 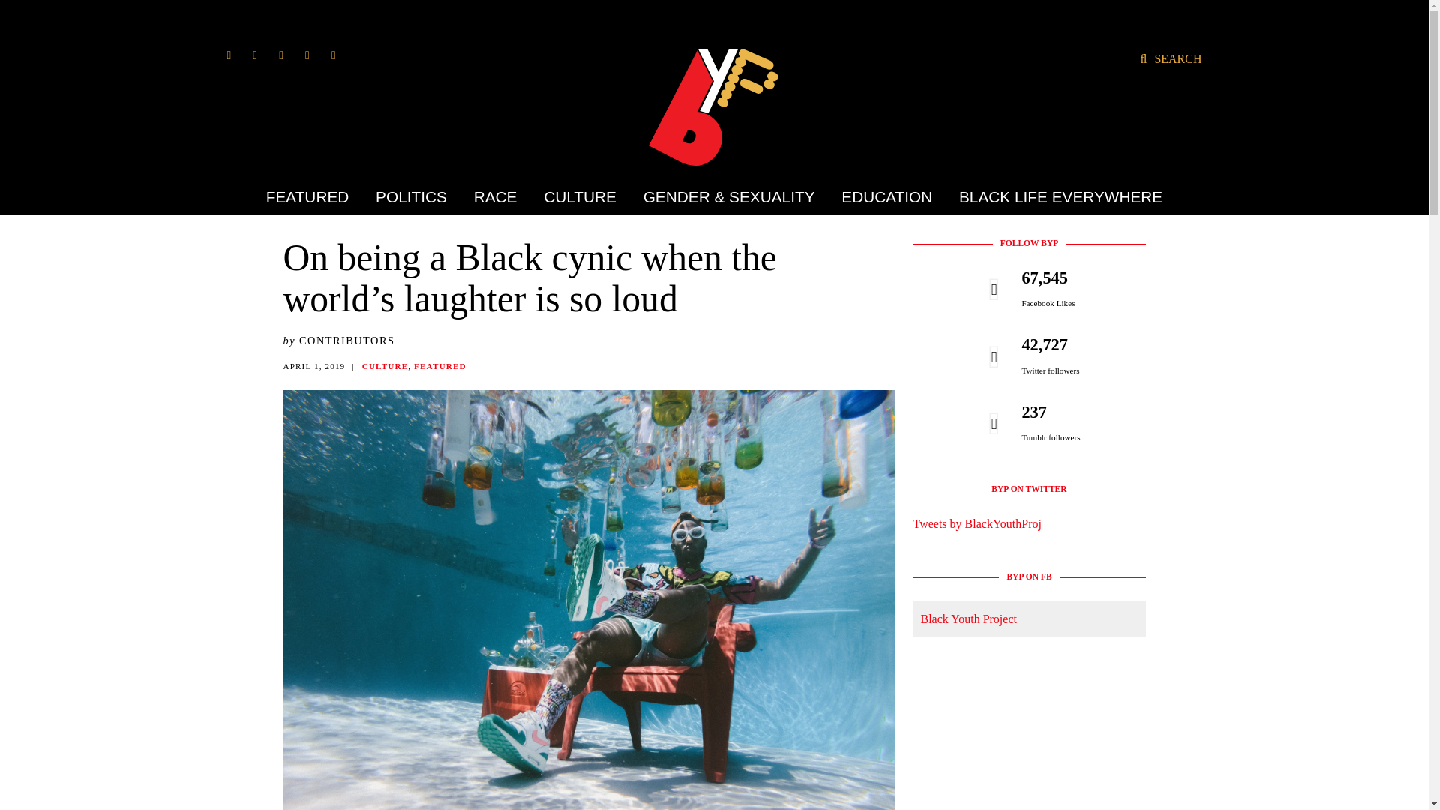 I want to click on CULTURE, so click(x=385, y=365).